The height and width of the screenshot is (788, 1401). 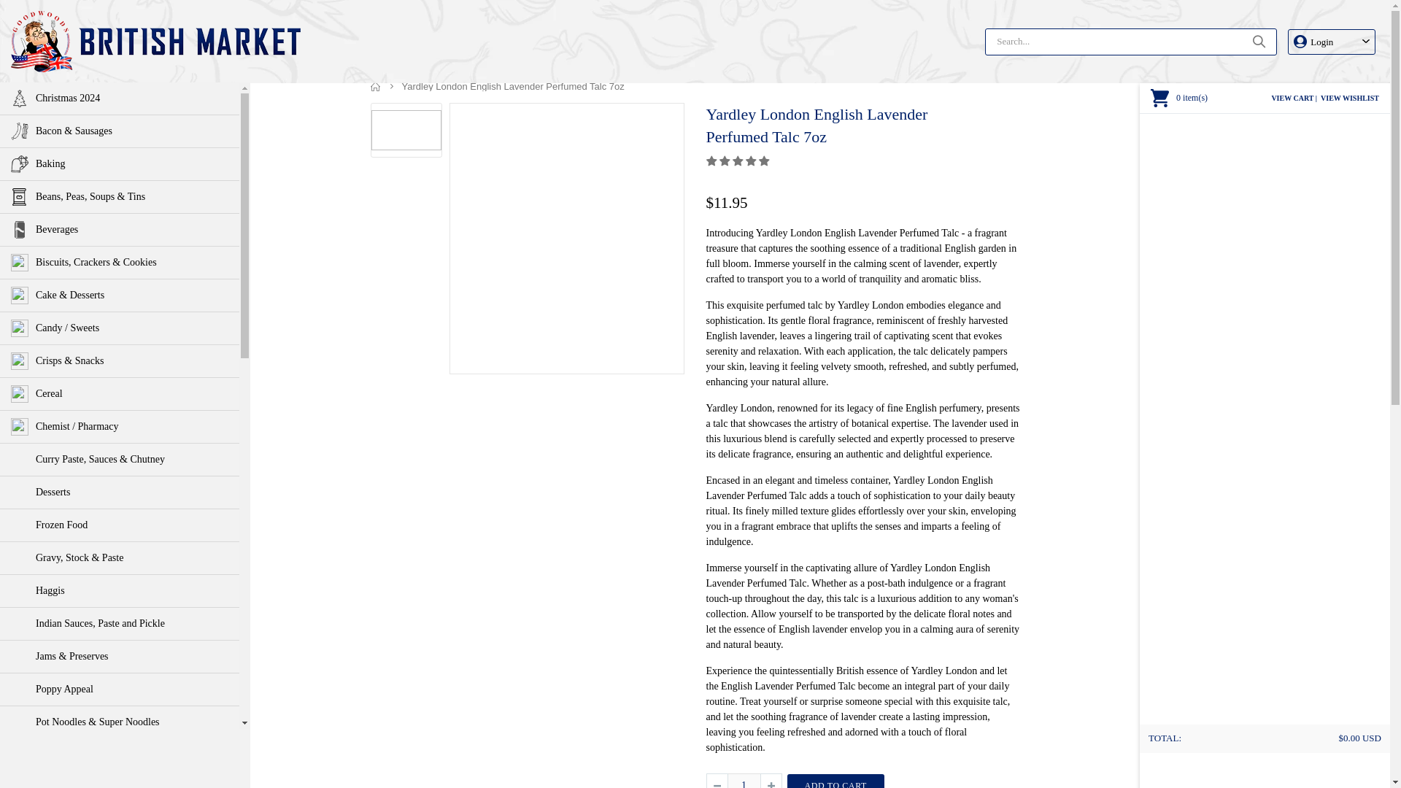 I want to click on 1, so click(x=744, y=781).